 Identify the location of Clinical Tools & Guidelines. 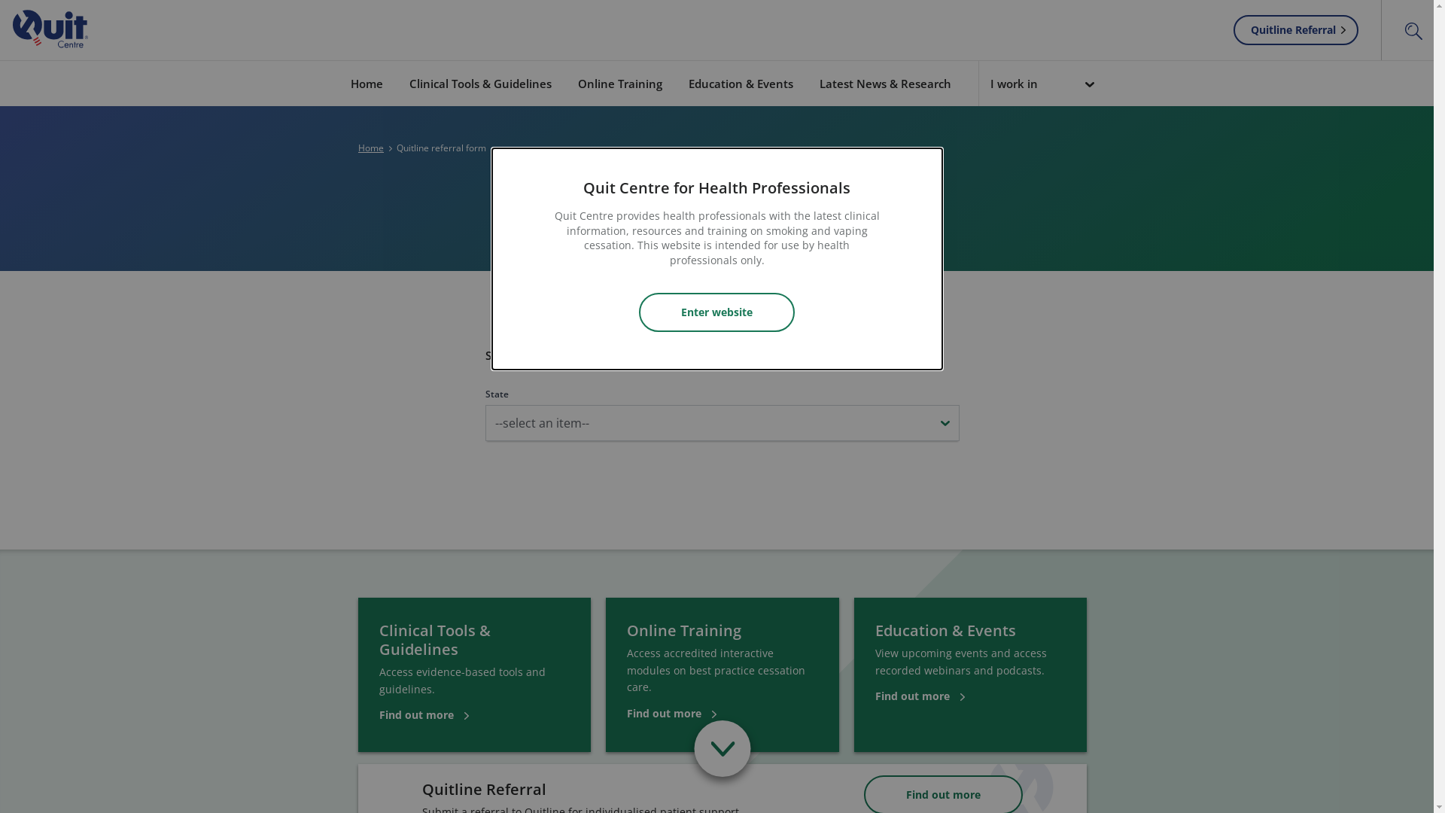
(480, 83).